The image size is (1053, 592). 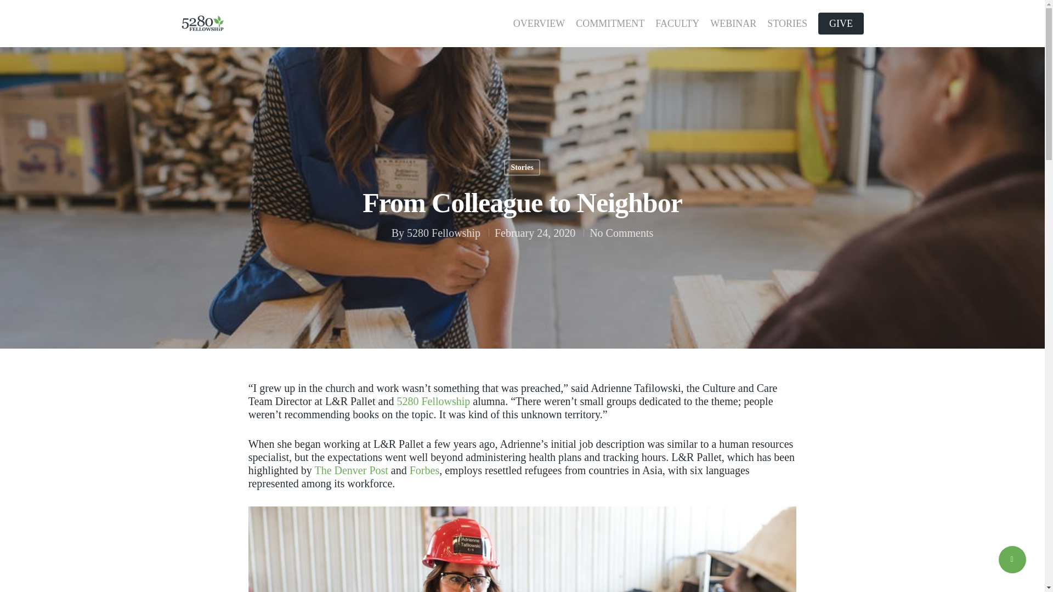 What do you see at coordinates (621, 232) in the screenshot?
I see `No Comments` at bounding box center [621, 232].